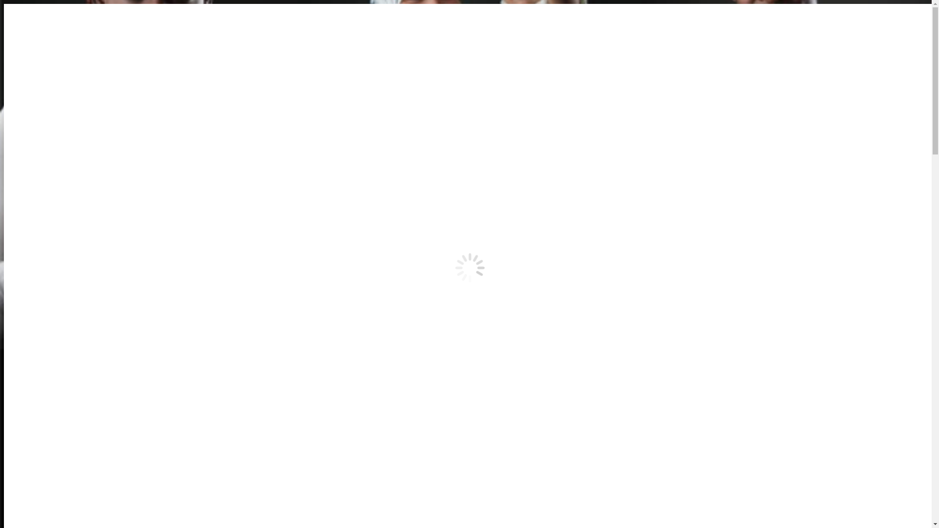 The image size is (939, 528). Describe the element at coordinates (75, 188) in the screenshot. I see `Demografia e Etnias` at that location.